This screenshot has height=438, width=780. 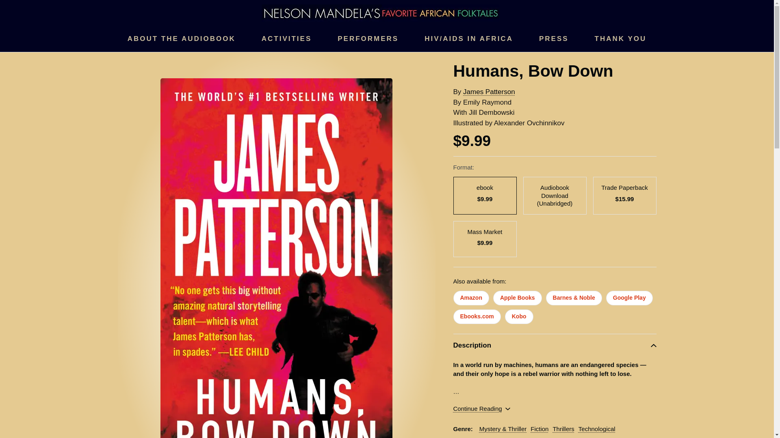 I want to click on Go to Hachette Book Group home, so click(x=380, y=12).